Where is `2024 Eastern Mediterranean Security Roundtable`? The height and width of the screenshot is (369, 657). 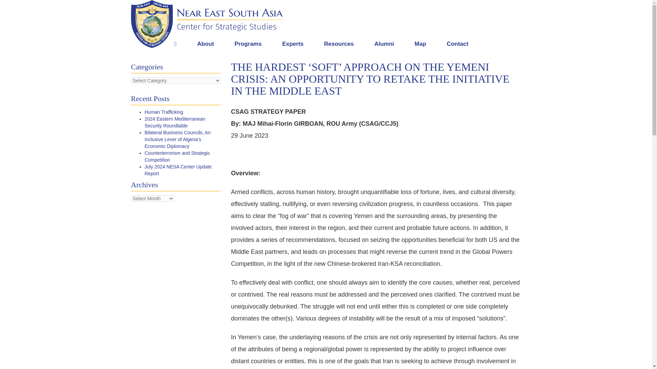 2024 Eastern Mediterranean Security Roundtable is located at coordinates (175, 122).